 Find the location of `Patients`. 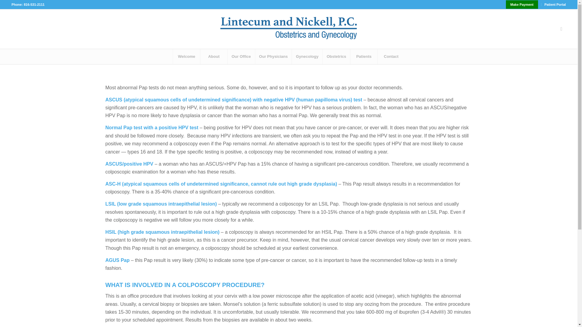

Patients is located at coordinates (364, 56).